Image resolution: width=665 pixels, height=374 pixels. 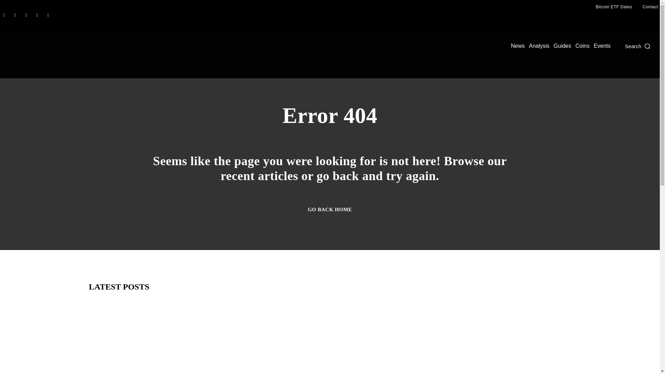 I want to click on Search, so click(x=638, y=46).